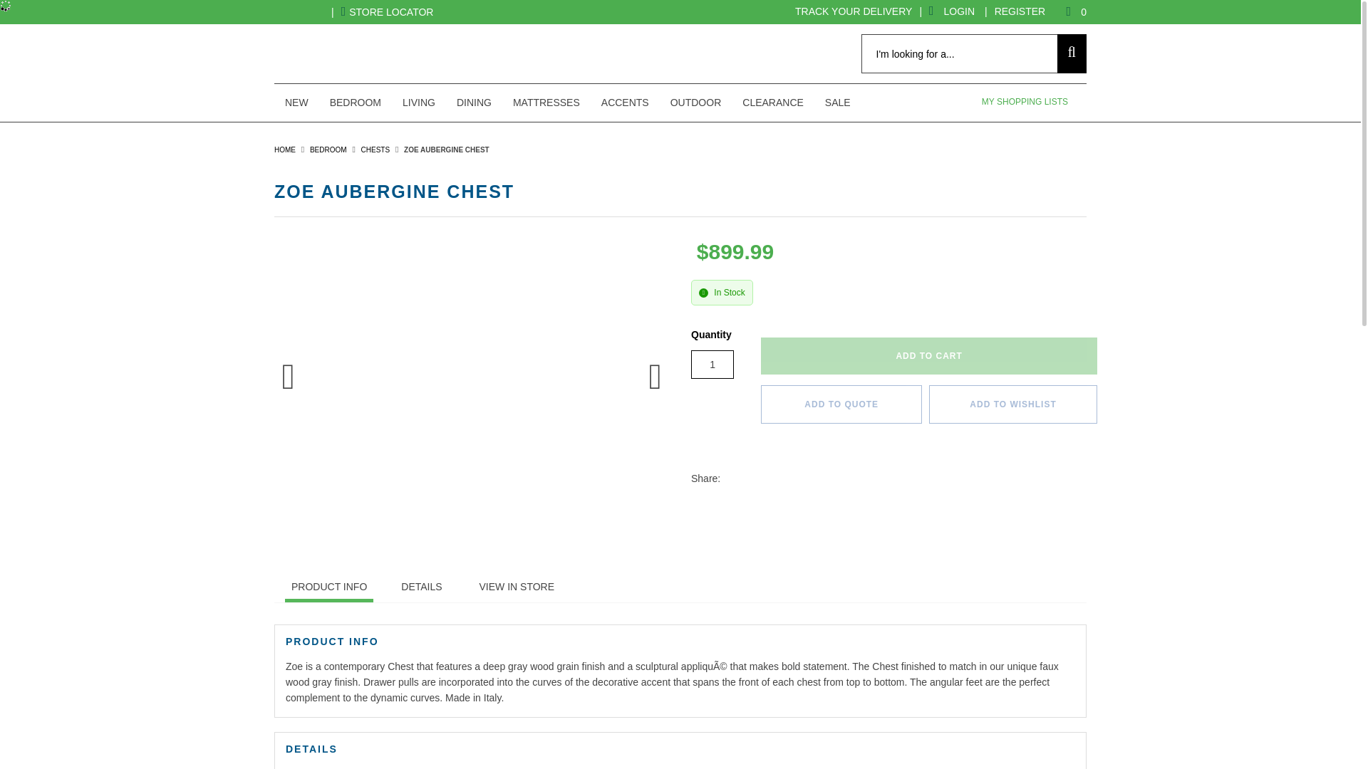 The width and height of the screenshot is (1368, 769). I want to click on REGISTER, so click(1020, 11).